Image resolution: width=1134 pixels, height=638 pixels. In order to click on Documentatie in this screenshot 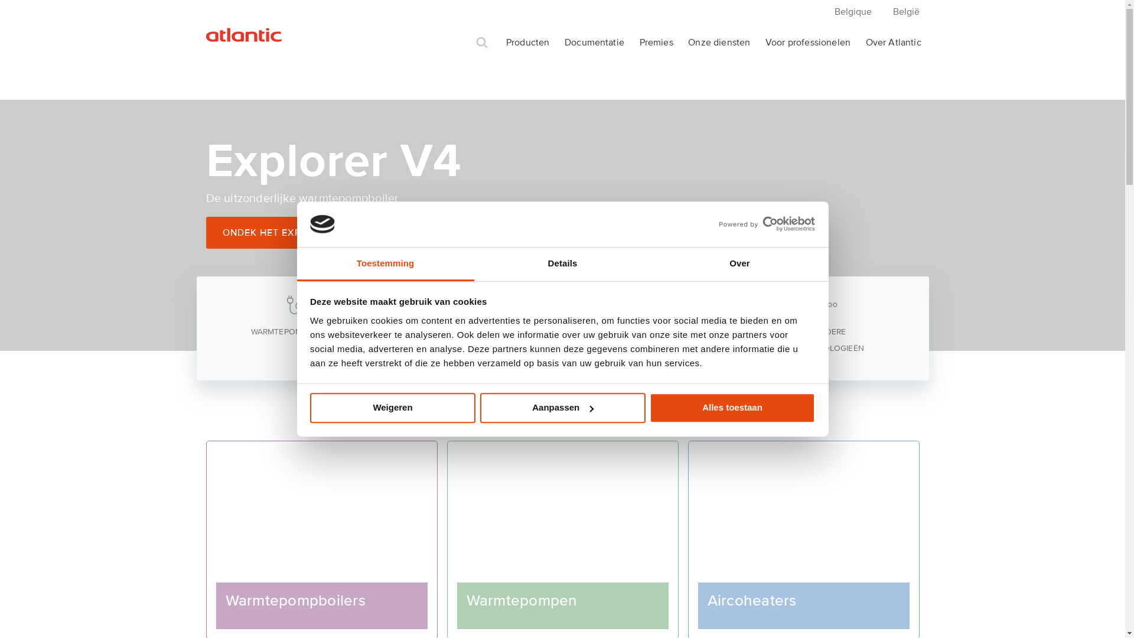, I will do `click(594, 43)`.